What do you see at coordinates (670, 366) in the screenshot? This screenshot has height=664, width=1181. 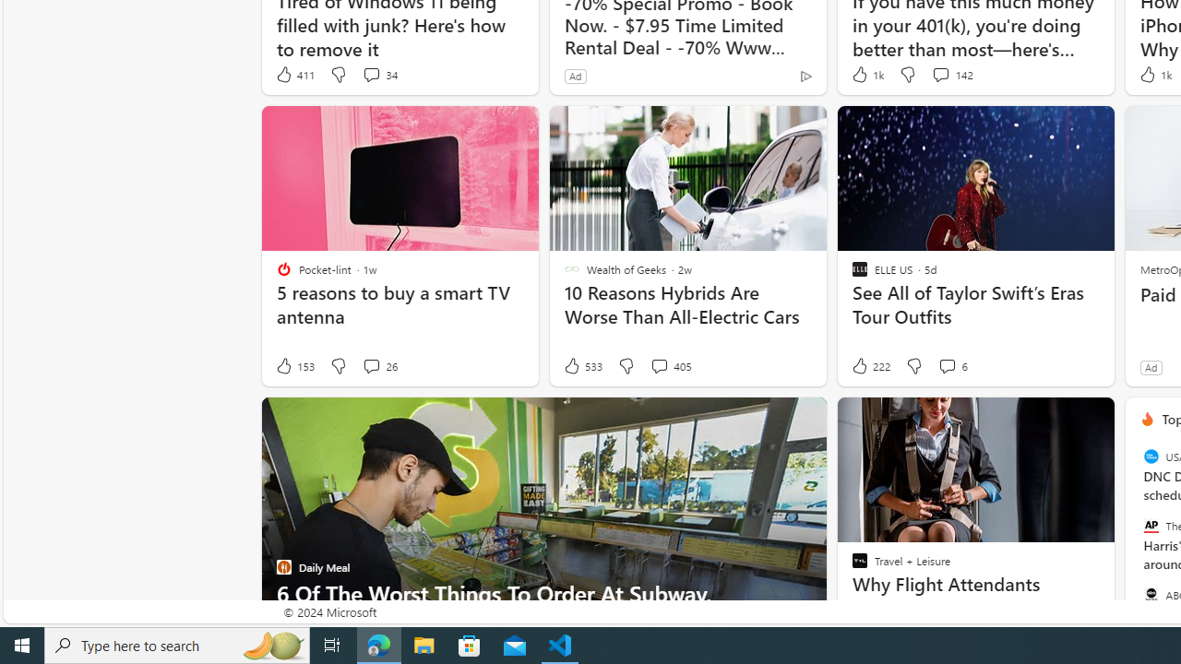 I see `View comments 405 Comment` at bounding box center [670, 366].